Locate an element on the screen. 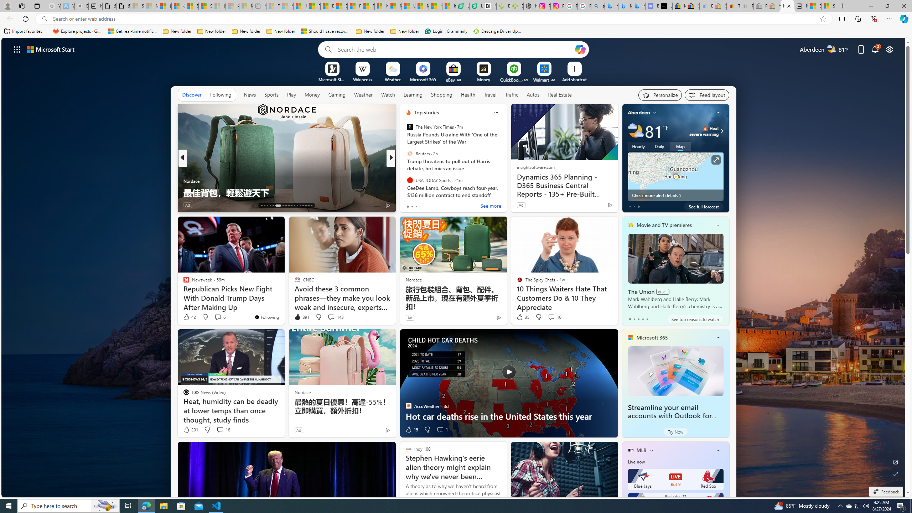 The width and height of the screenshot is (912, 513). View comments 18 Comment is located at coordinates (223, 430).